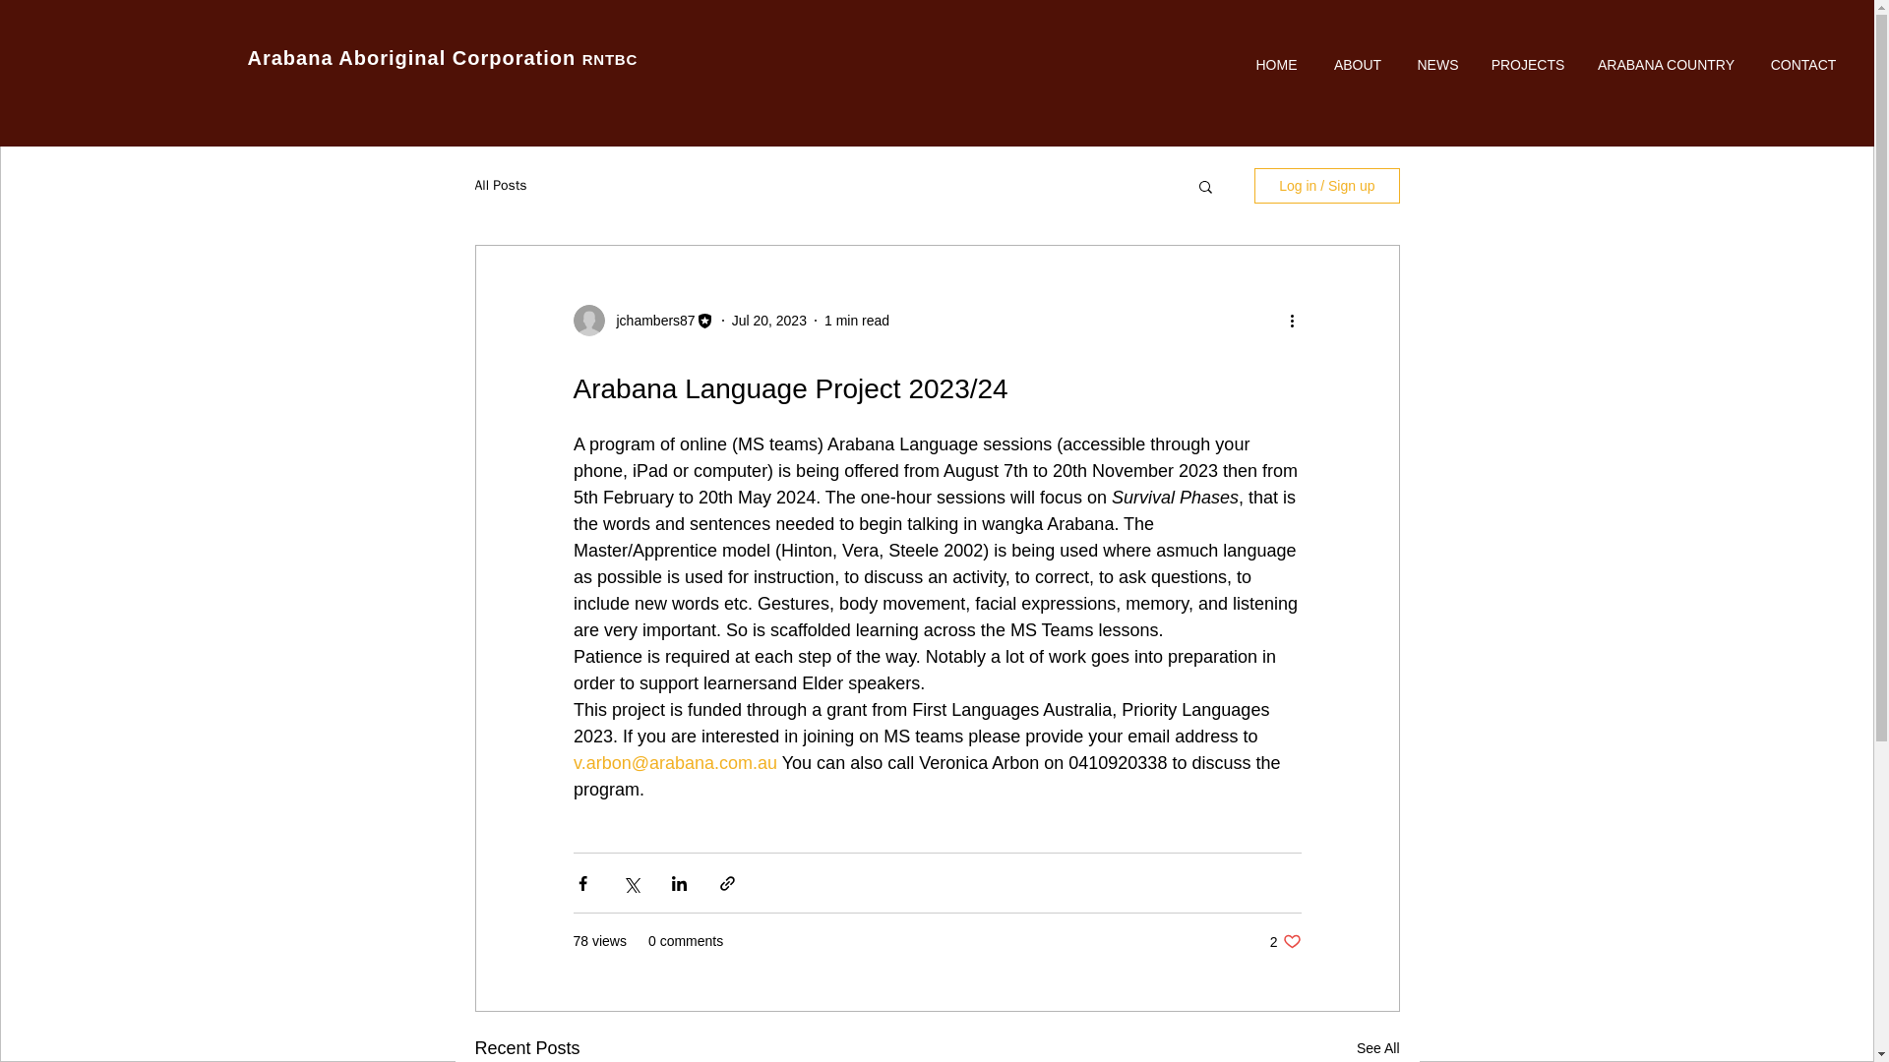  What do you see at coordinates (769, 320) in the screenshot?
I see `Jul 20, 2023` at bounding box center [769, 320].